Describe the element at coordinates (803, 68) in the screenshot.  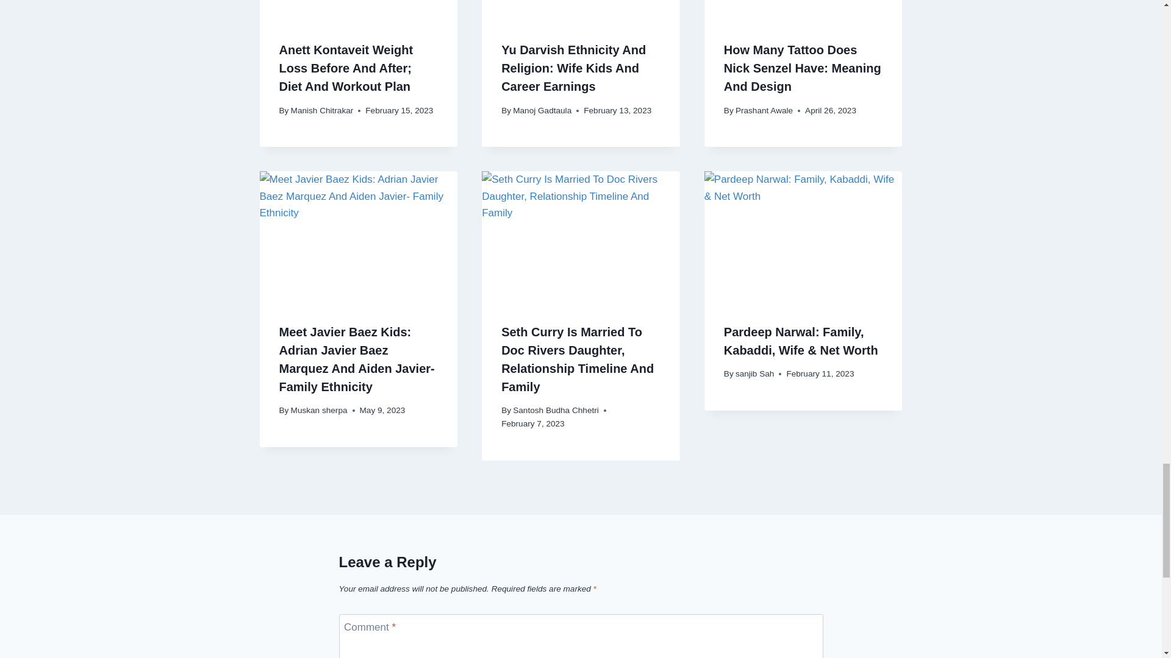
I see `How Many Tattoo Does Nick Senzel Have: Meaning And Design` at that location.